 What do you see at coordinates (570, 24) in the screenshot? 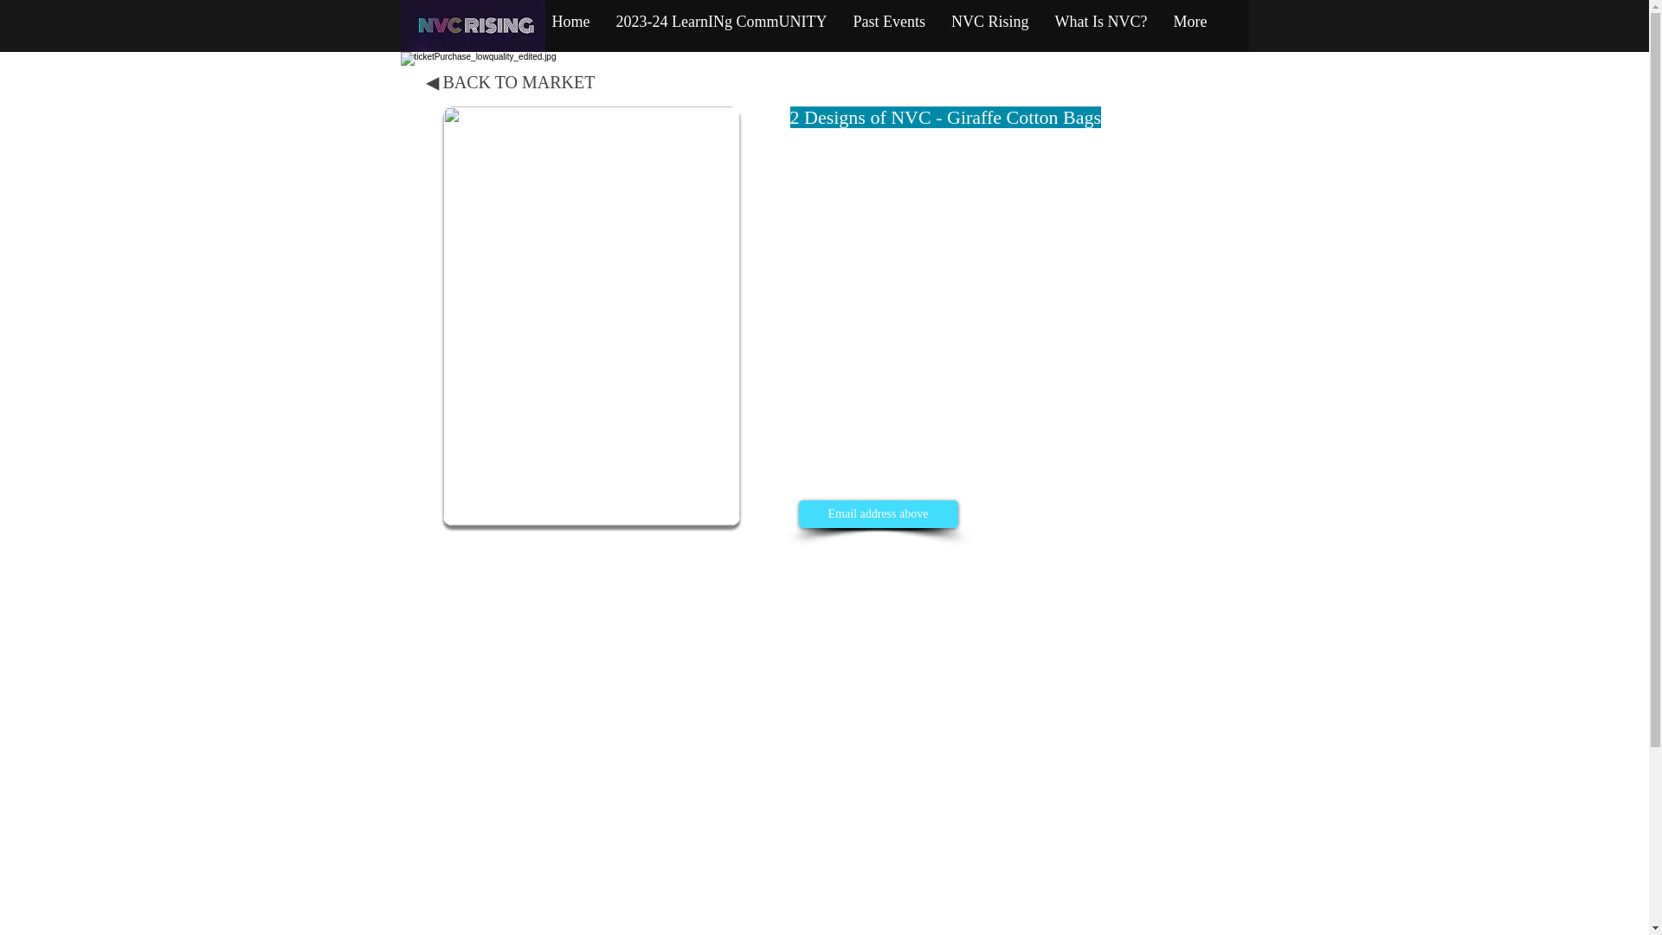
I see `Home` at bounding box center [570, 24].